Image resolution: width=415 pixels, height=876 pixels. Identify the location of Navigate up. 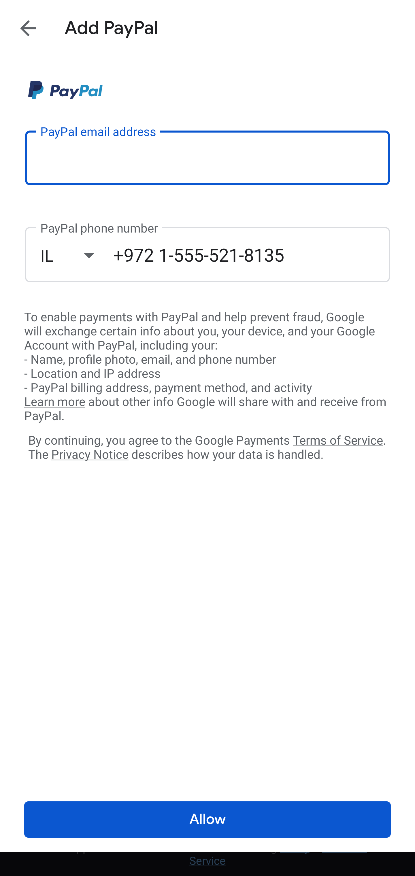
(28, 28).